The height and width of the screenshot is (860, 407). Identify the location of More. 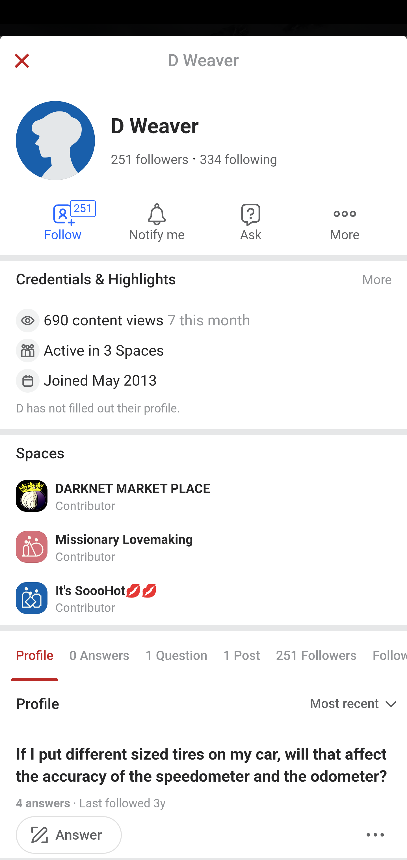
(377, 280).